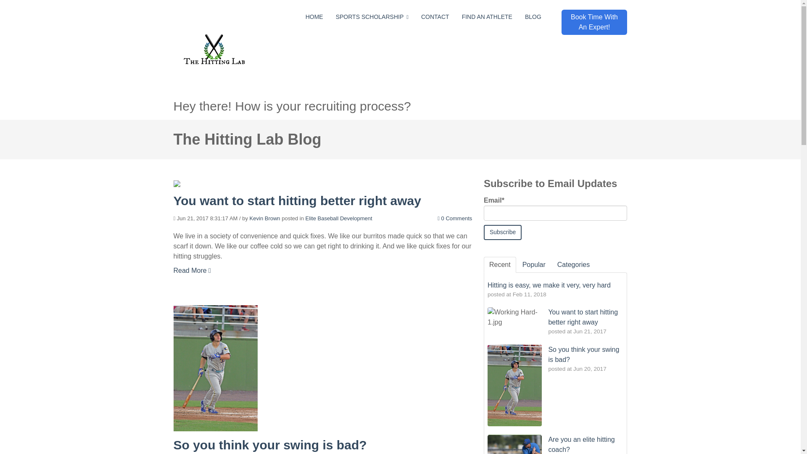 Image resolution: width=807 pixels, height=454 pixels. I want to click on Read More, so click(192, 270).